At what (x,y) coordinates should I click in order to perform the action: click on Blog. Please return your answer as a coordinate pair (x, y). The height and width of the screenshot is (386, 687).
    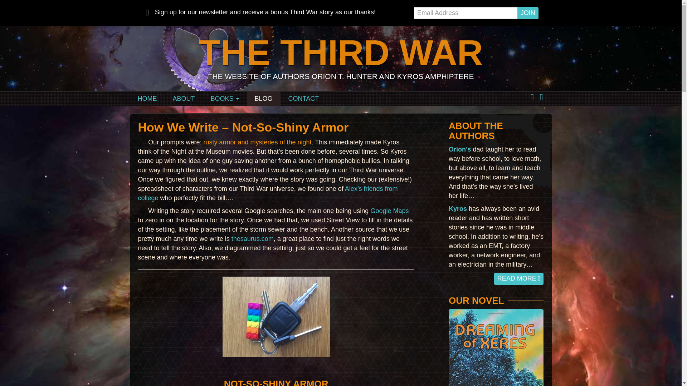
    Looking at the image, I should click on (263, 98).